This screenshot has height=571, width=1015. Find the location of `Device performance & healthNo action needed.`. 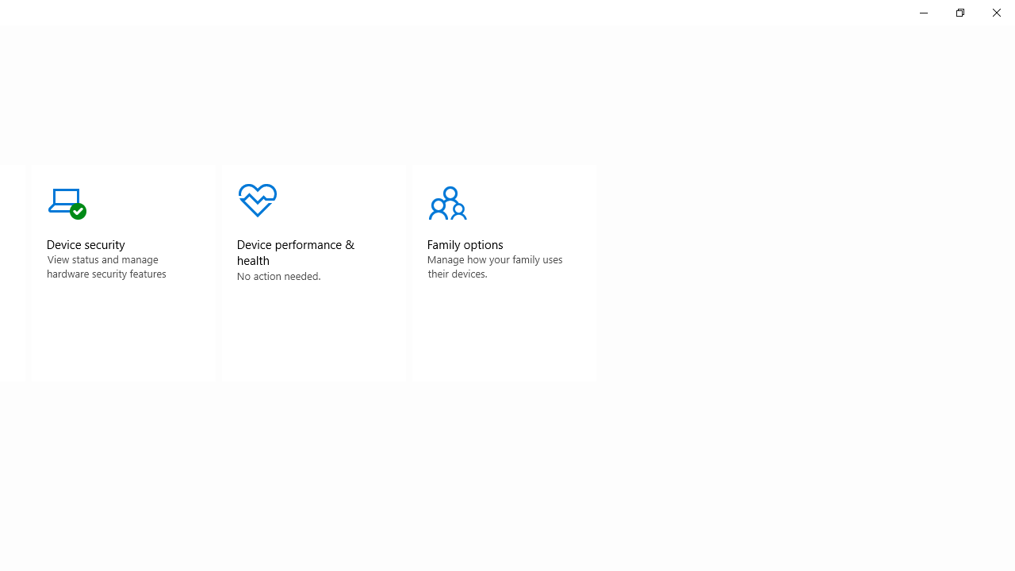

Device performance & healthNo action needed. is located at coordinates (314, 273).